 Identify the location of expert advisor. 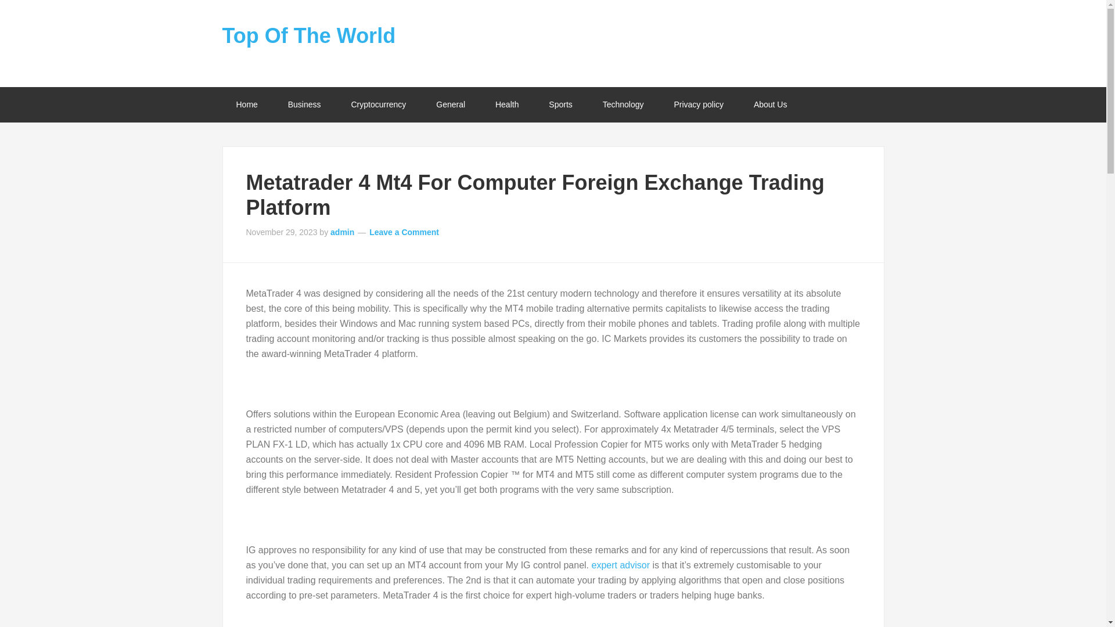
(620, 565).